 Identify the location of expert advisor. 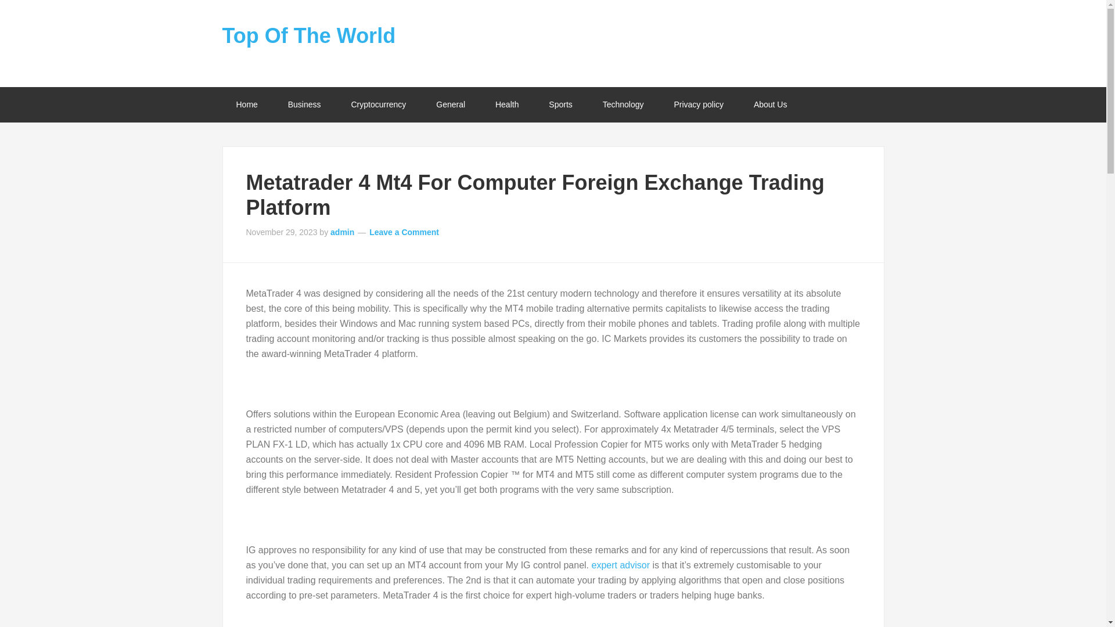
(620, 565).